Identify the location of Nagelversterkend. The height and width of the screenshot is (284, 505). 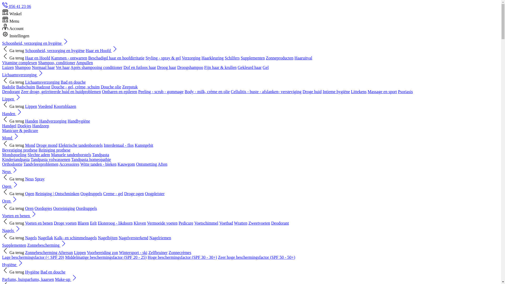
(134, 238).